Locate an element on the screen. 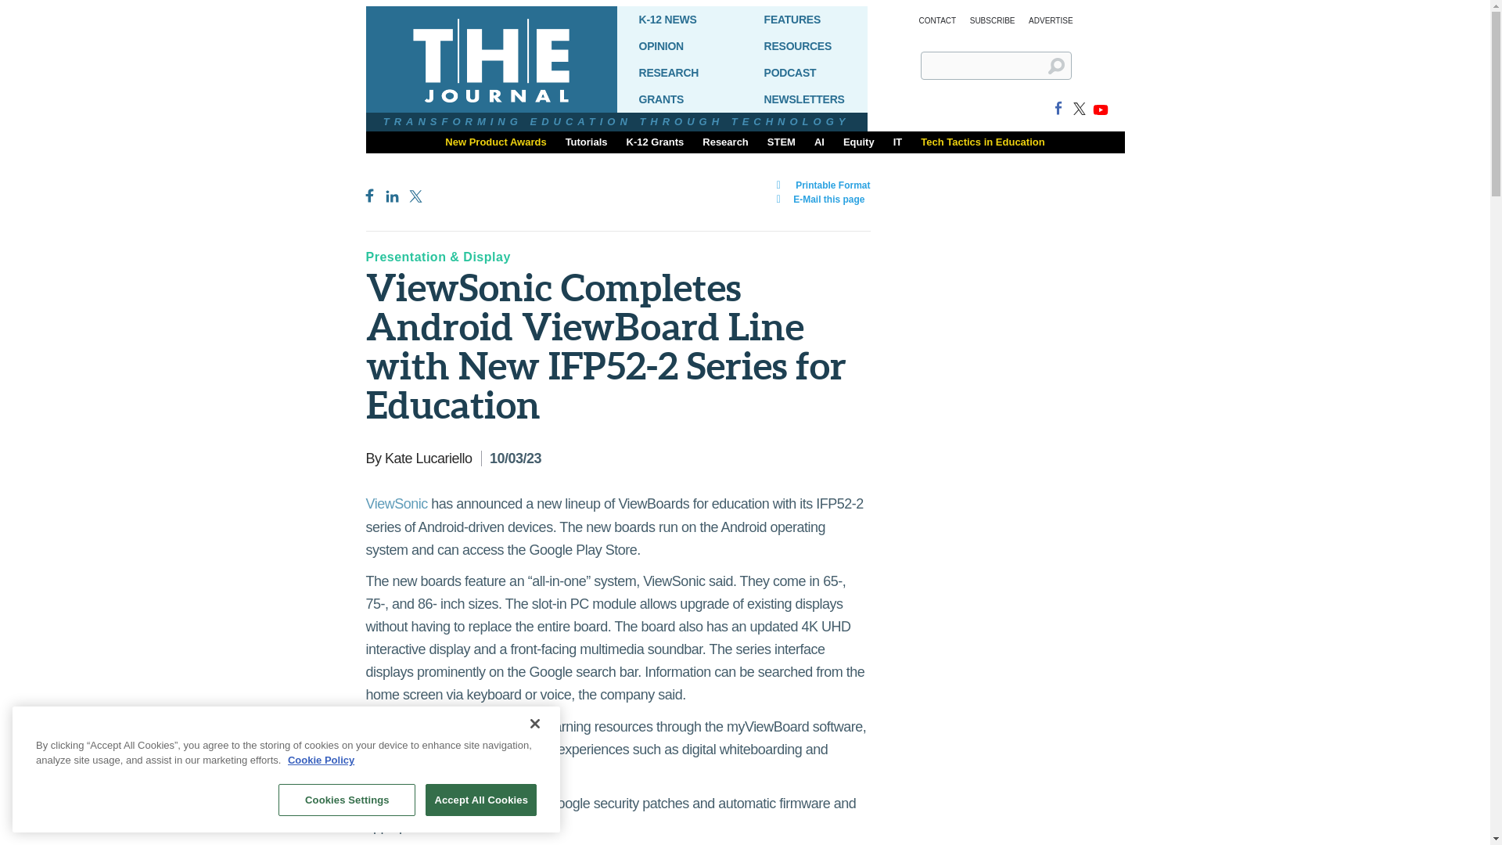 The width and height of the screenshot is (1502, 845). NEWSLETTERS is located at coordinates (804, 99).